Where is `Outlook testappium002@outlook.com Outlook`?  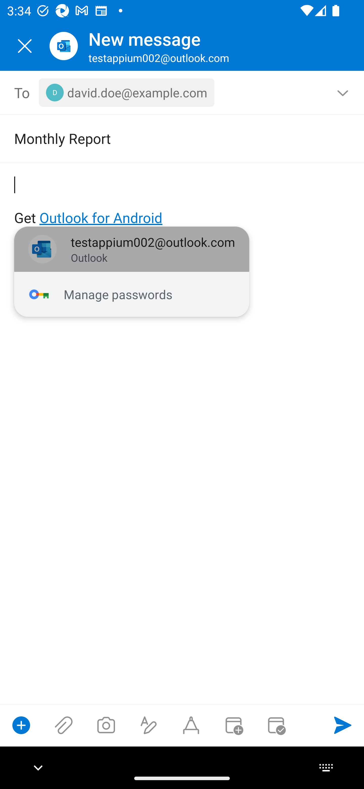 Outlook testappium002@outlook.com Outlook is located at coordinates (132, 249).